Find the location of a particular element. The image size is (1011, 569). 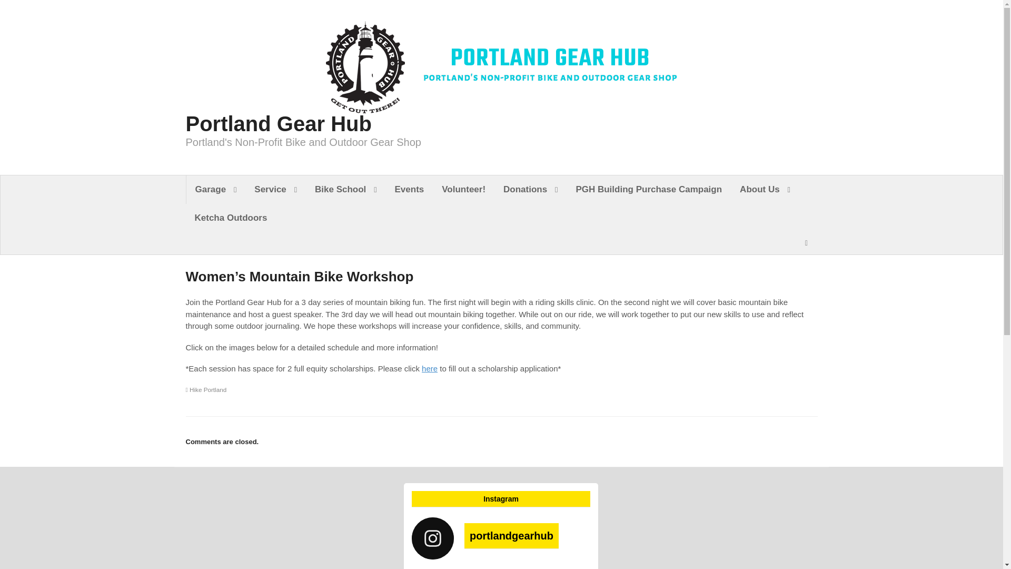

PGH Building Purchase Campaign is located at coordinates (649, 189).